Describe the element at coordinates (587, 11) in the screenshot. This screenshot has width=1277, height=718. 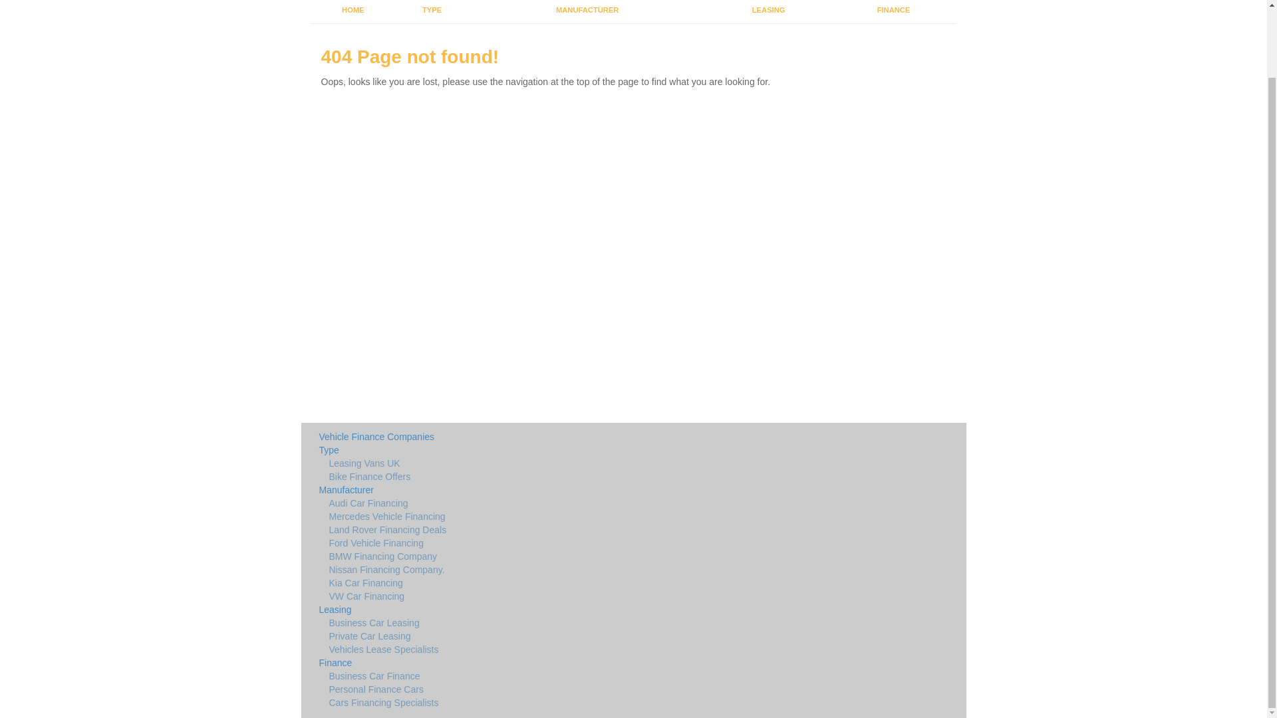
I see `MANUFACTURER` at that location.